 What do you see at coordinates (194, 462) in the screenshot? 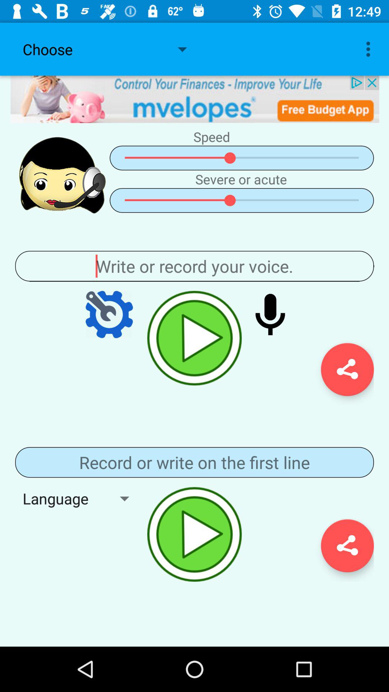
I see `game page` at bounding box center [194, 462].